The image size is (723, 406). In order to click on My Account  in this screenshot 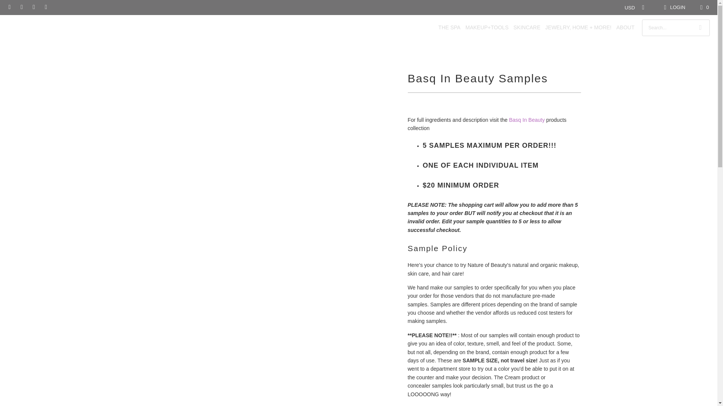, I will do `click(673, 8)`.